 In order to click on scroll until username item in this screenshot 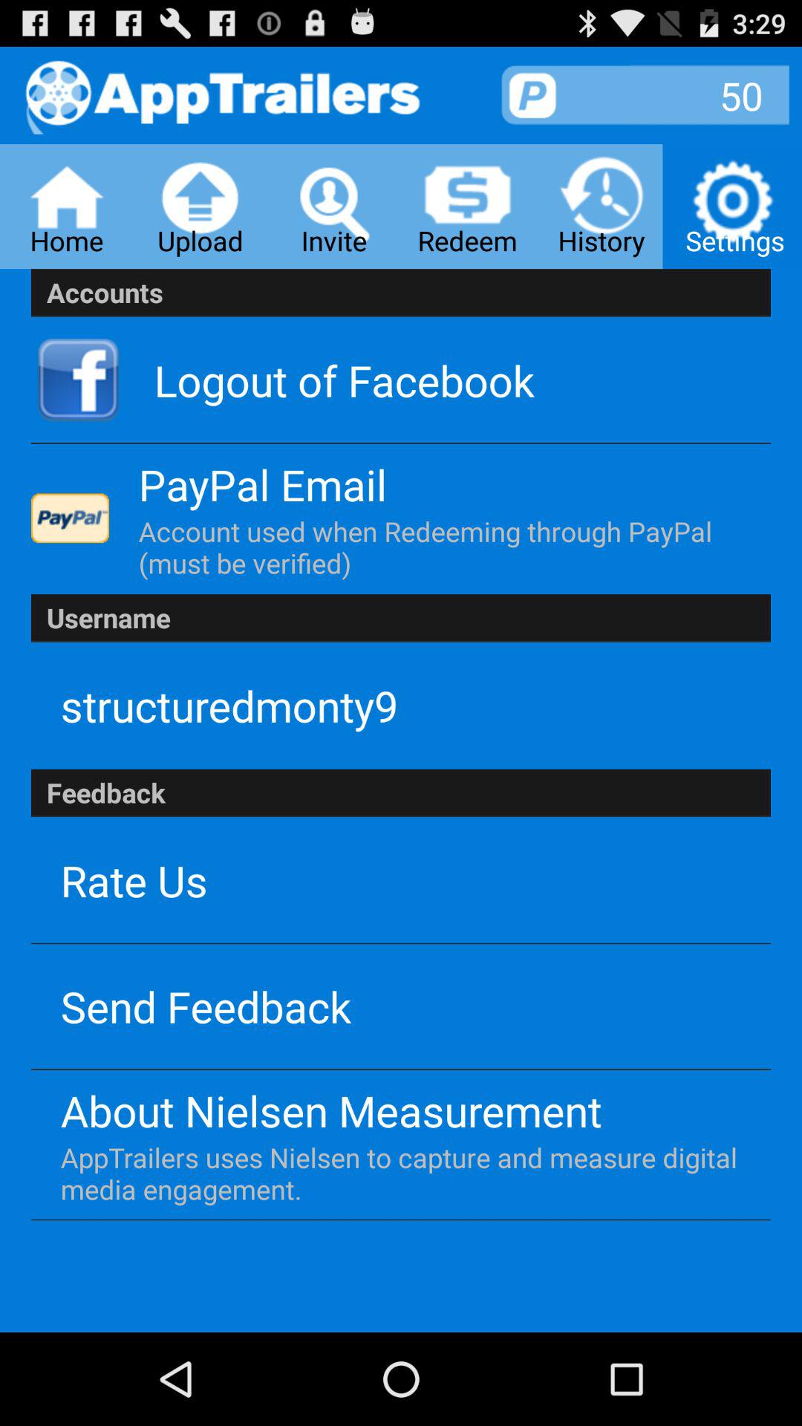, I will do `click(401, 618)`.